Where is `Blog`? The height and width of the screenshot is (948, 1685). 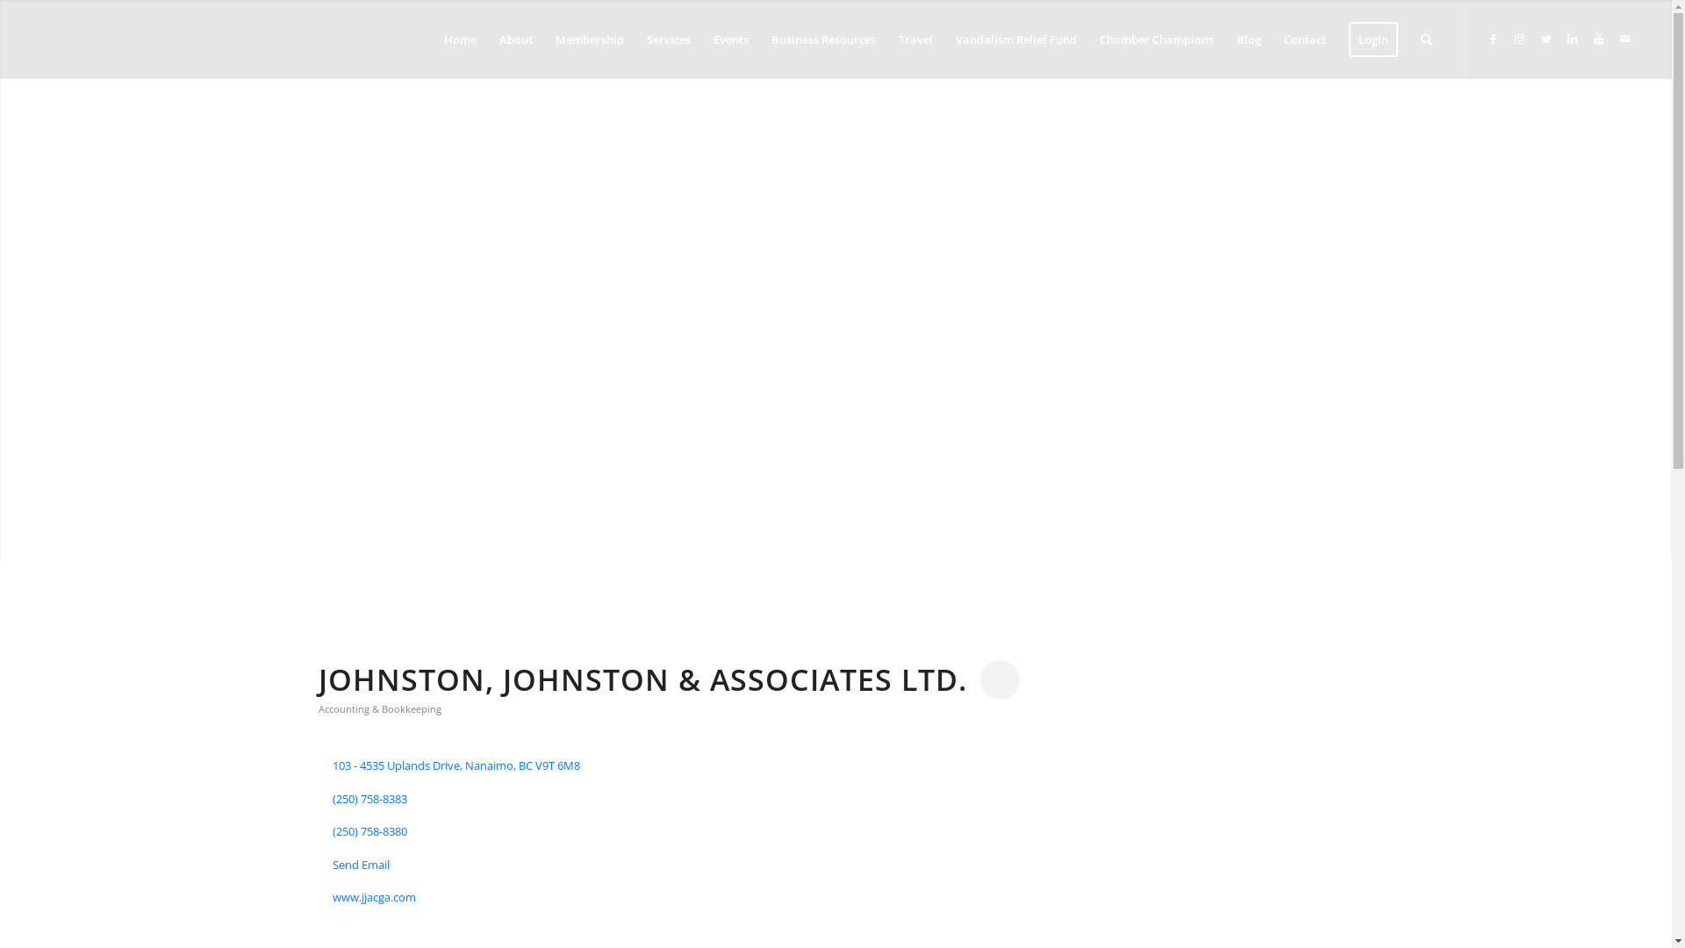
Blog is located at coordinates (1249, 39).